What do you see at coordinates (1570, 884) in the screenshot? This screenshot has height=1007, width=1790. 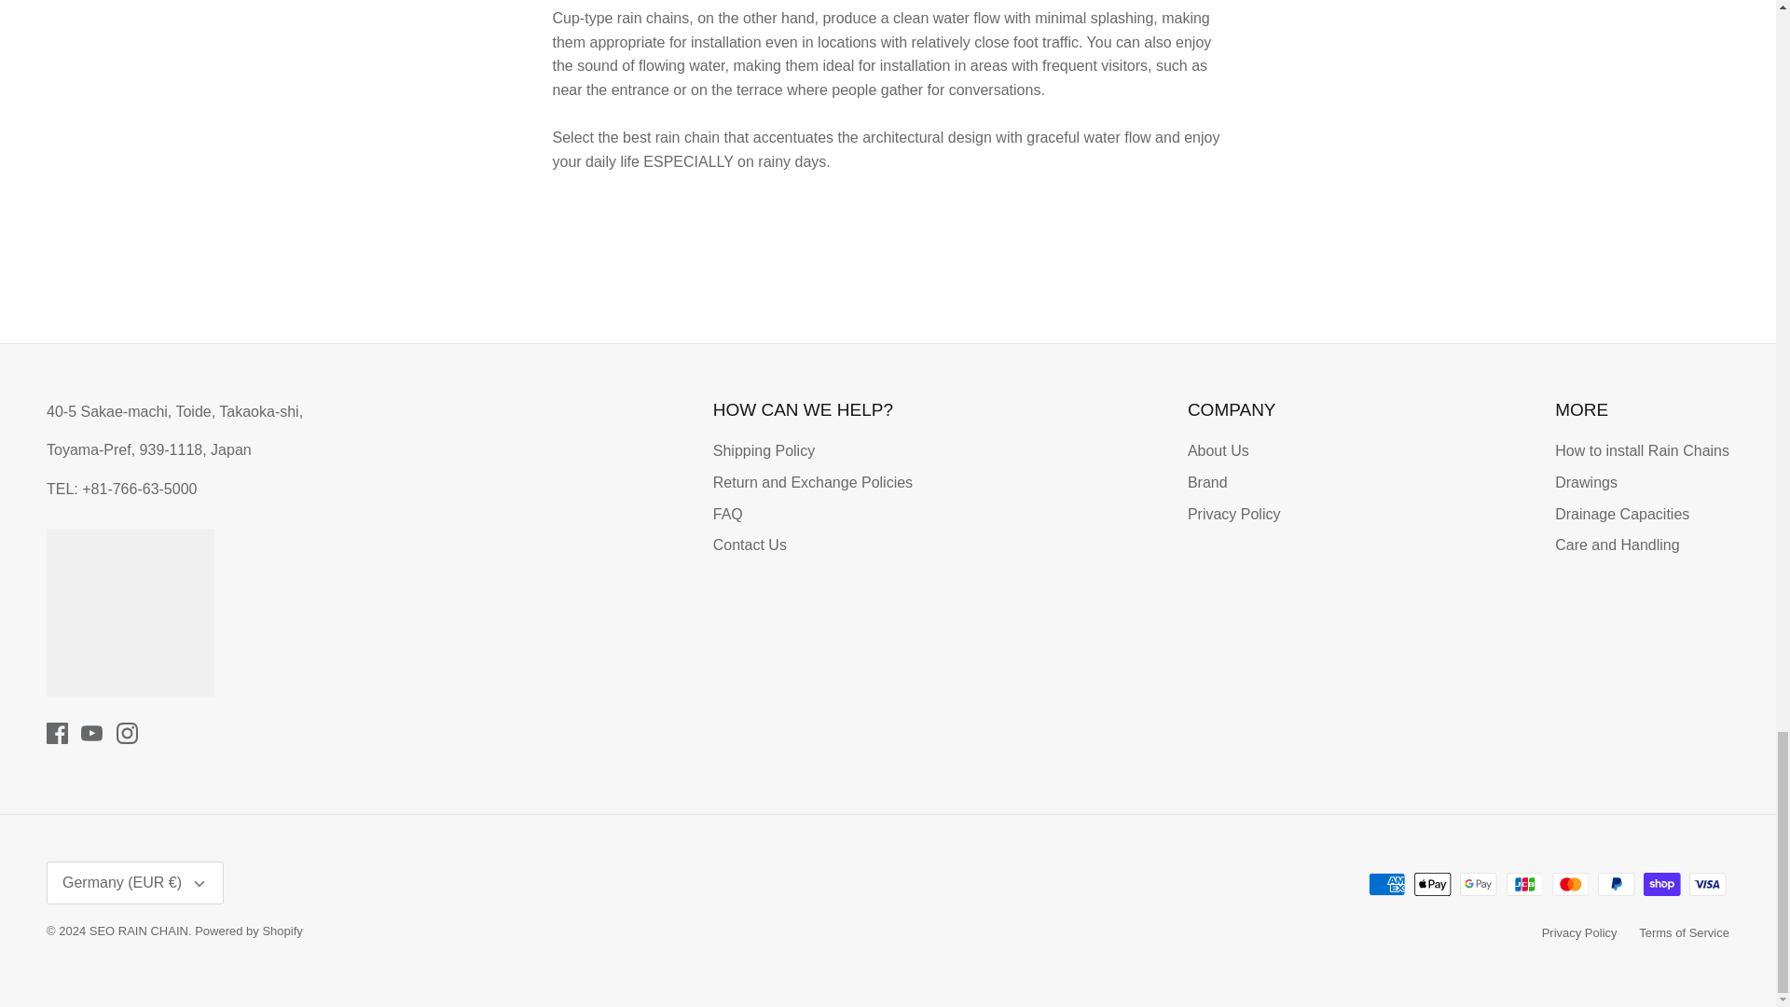 I see `Mastercard` at bounding box center [1570, 884].